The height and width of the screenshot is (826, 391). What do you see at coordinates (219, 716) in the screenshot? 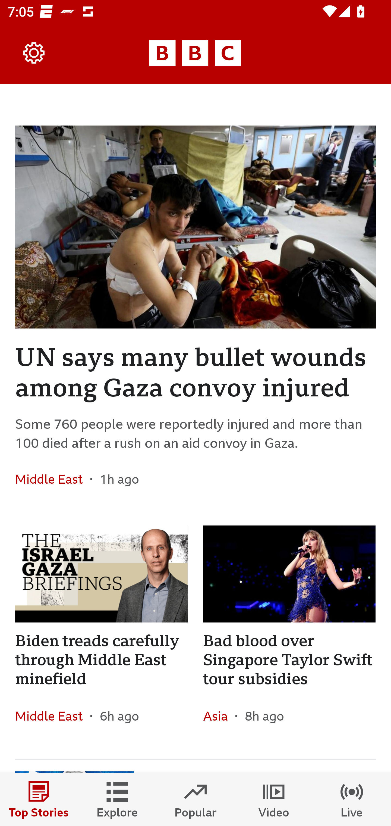
I see `Asia In the section Asia` at bounding box center [219, 716].